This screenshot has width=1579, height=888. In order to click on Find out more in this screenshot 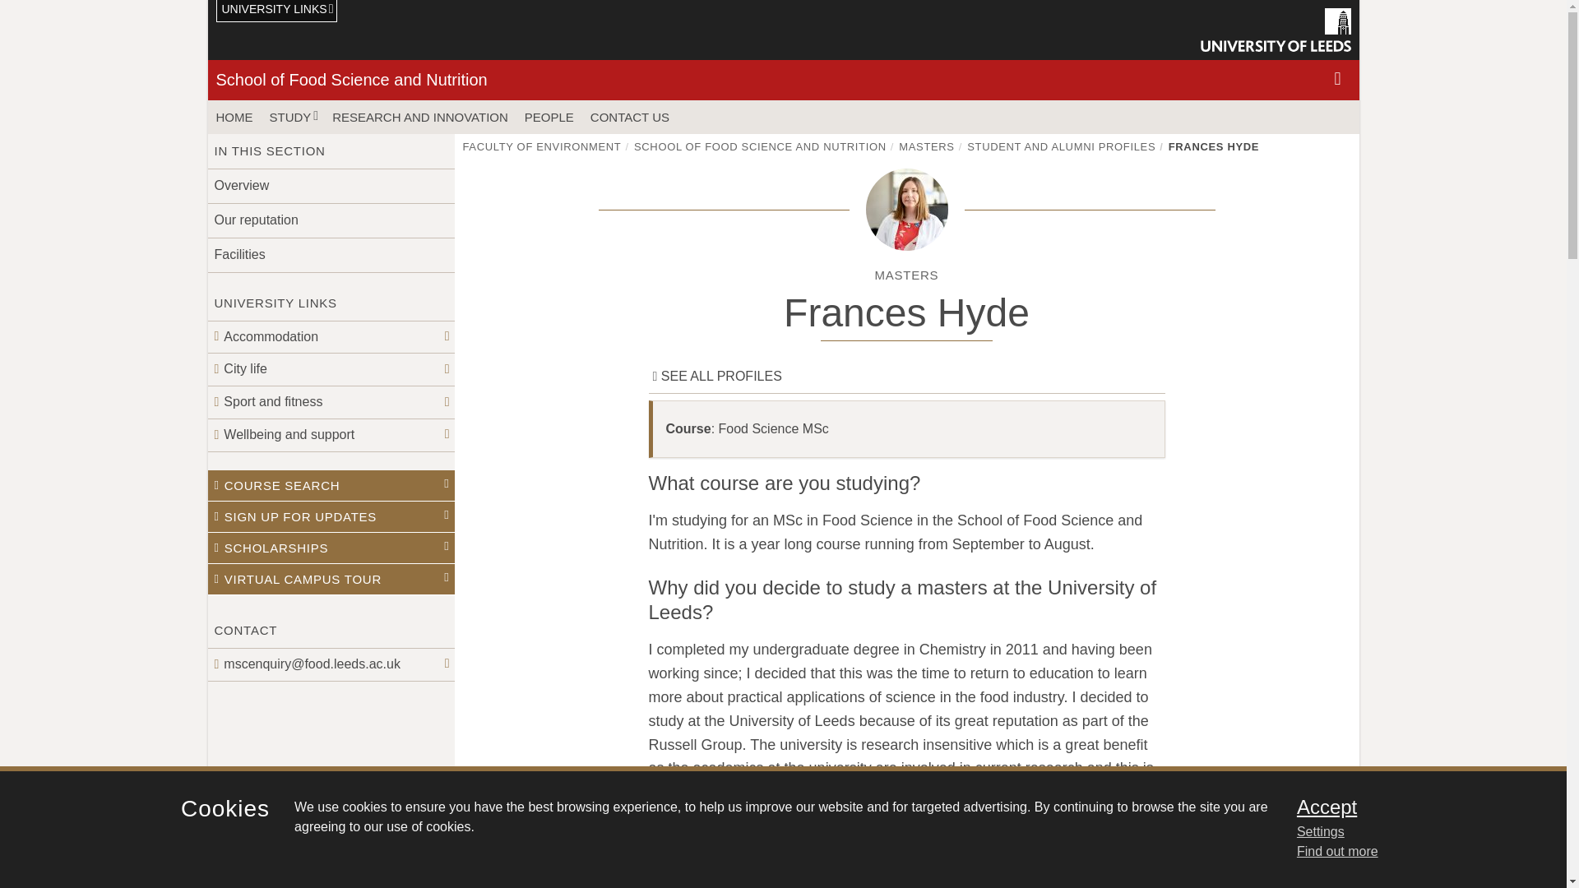, I will do `click(1337, 852)`.